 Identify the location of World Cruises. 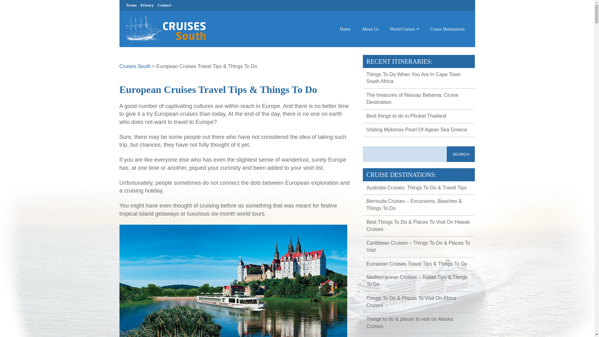
(404, 29).